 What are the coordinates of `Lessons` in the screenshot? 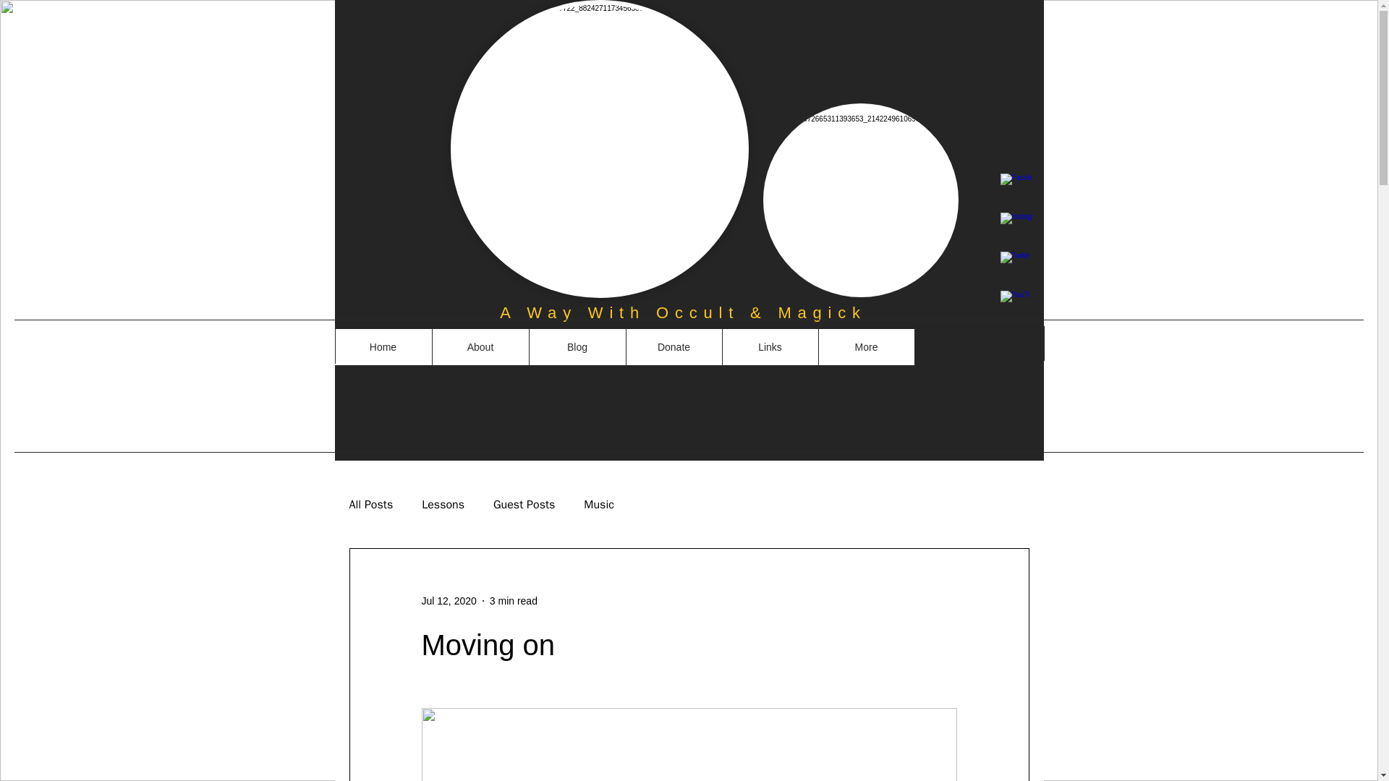 It's located at (443, 505).